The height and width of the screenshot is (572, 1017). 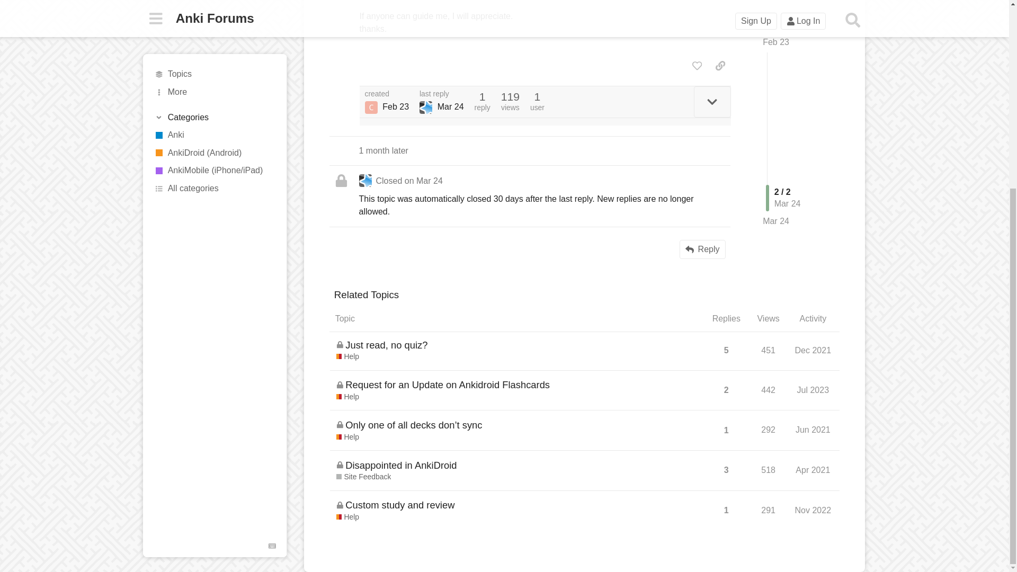 I want to click on Reply, so click(x=702, y=249).